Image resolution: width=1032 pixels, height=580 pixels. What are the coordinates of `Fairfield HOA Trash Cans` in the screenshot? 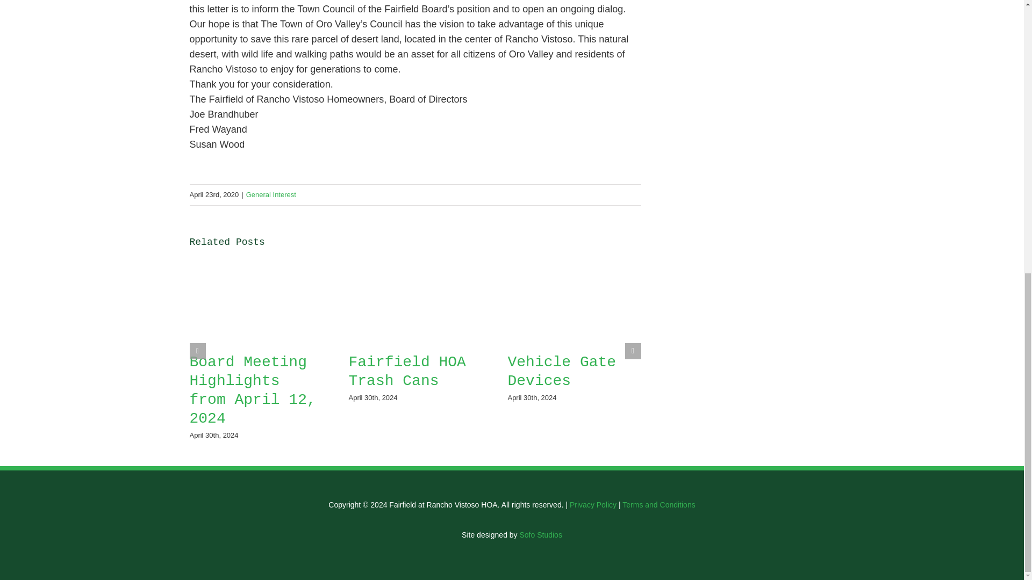 It's located at (406, 371).